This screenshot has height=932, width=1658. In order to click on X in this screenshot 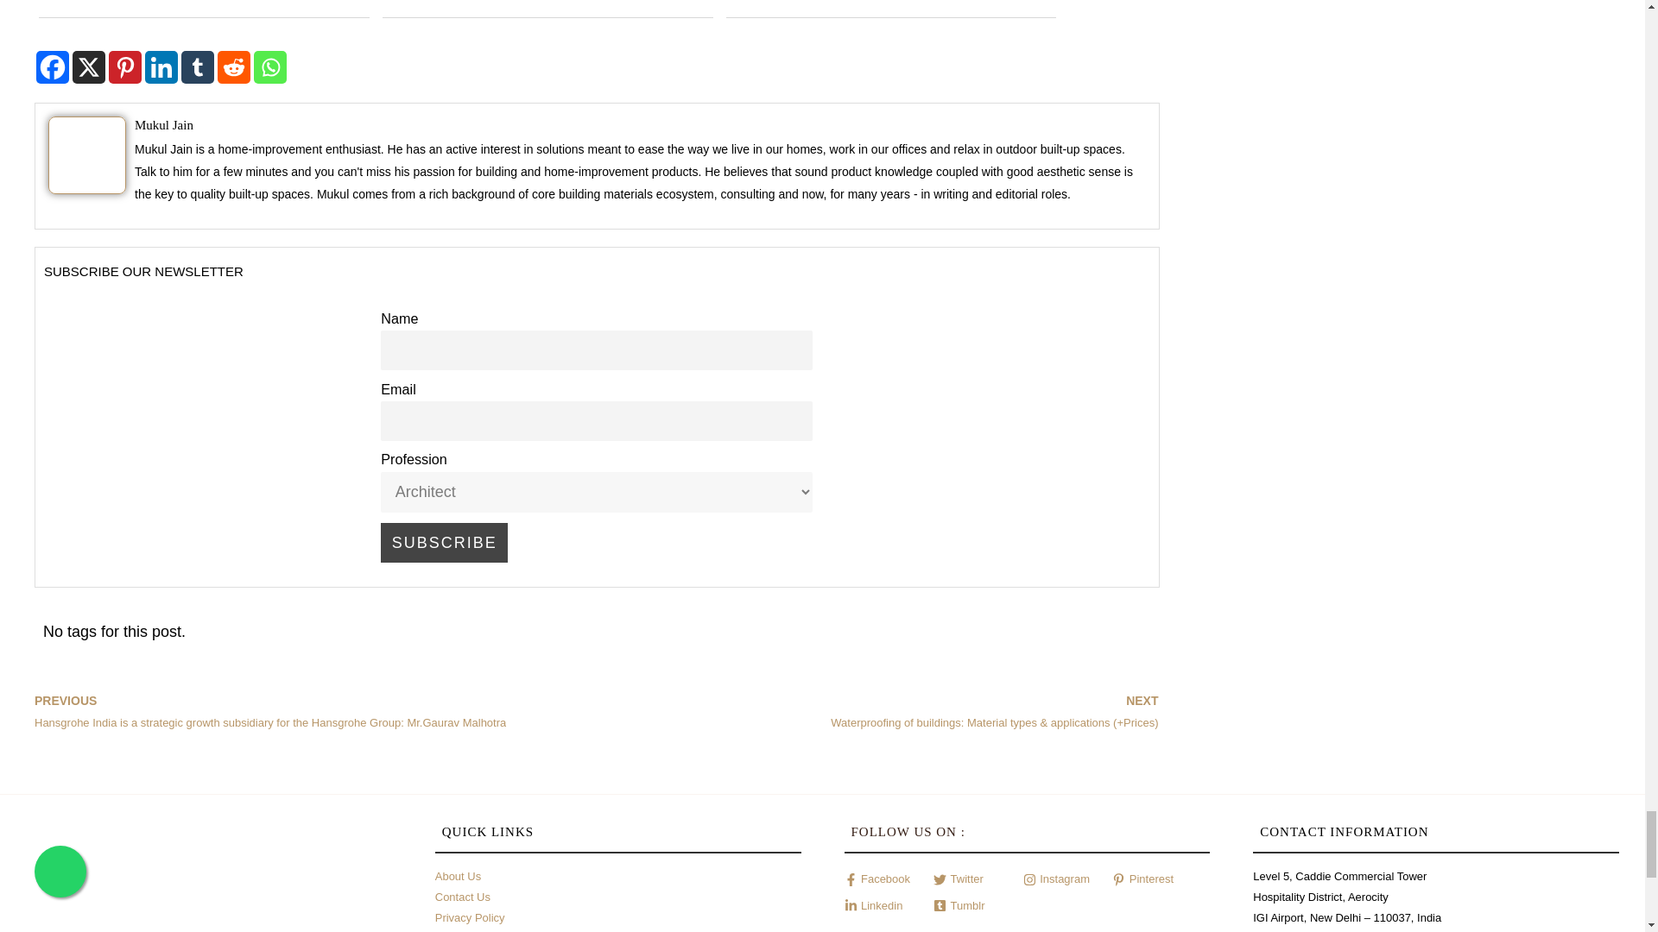, I will do `click(89, 67)`.